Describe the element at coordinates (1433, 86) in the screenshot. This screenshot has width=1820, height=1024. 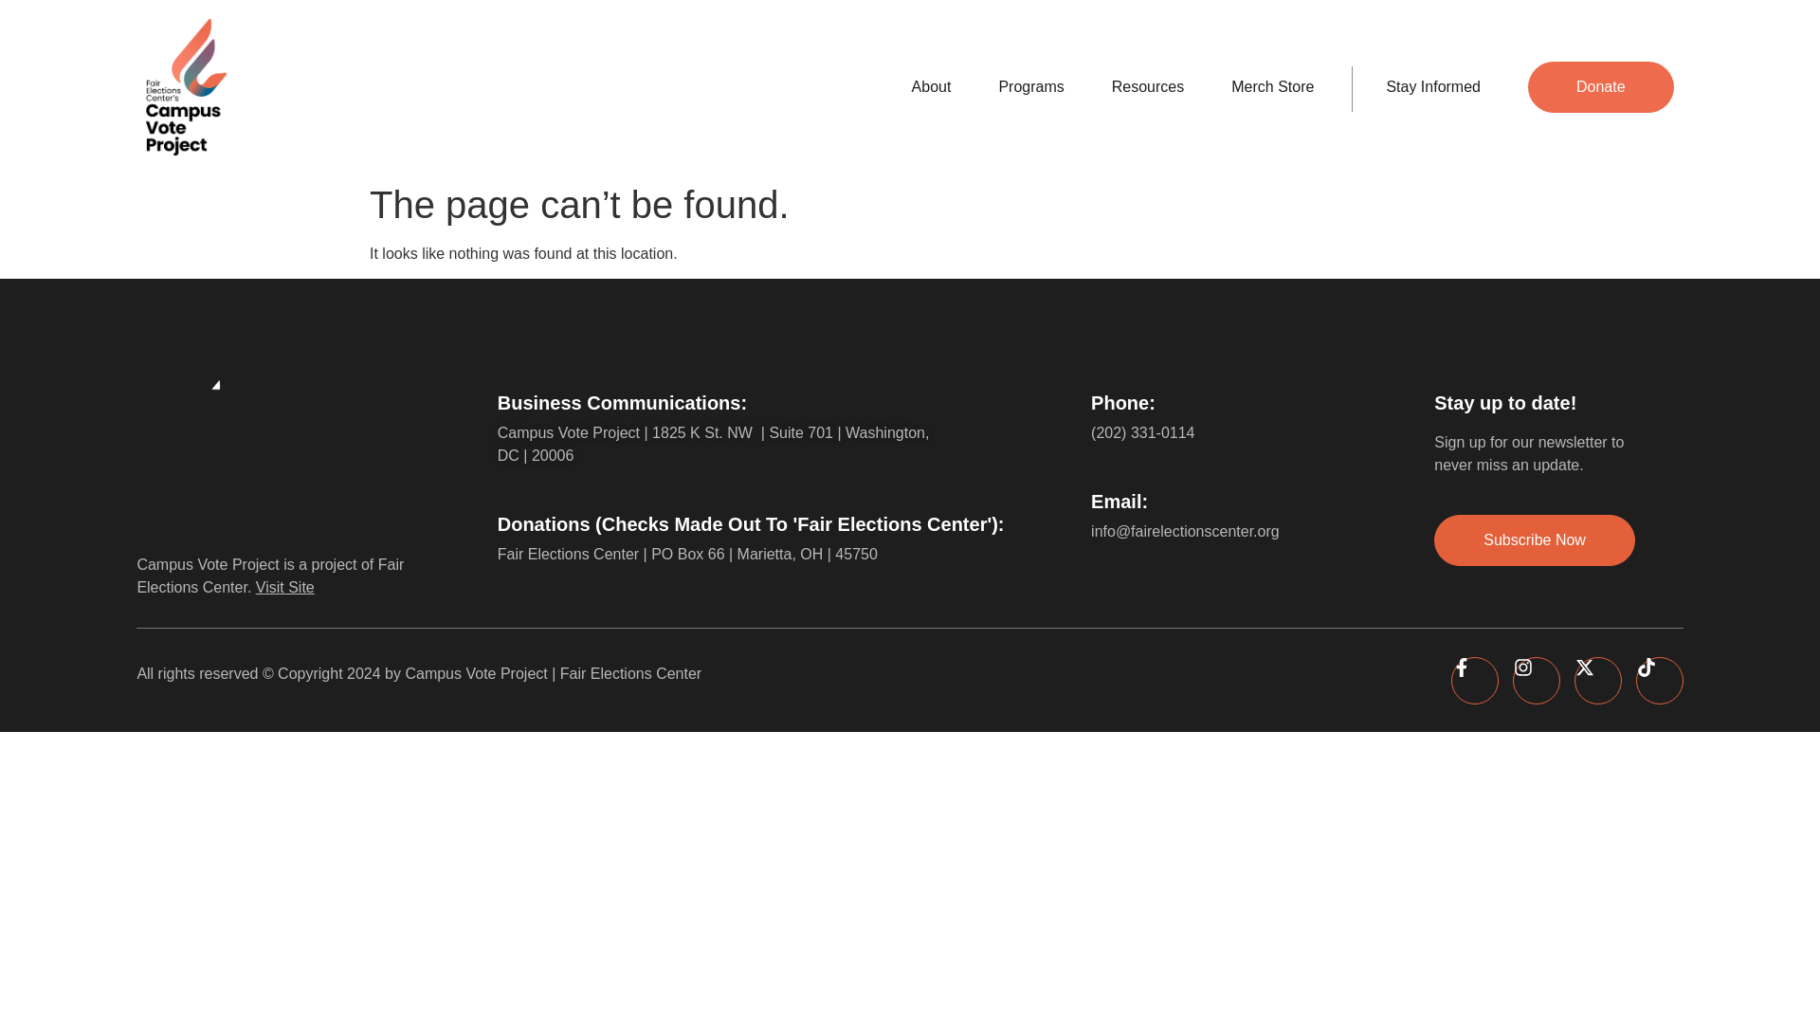
I see `Stay Informed` at that location.